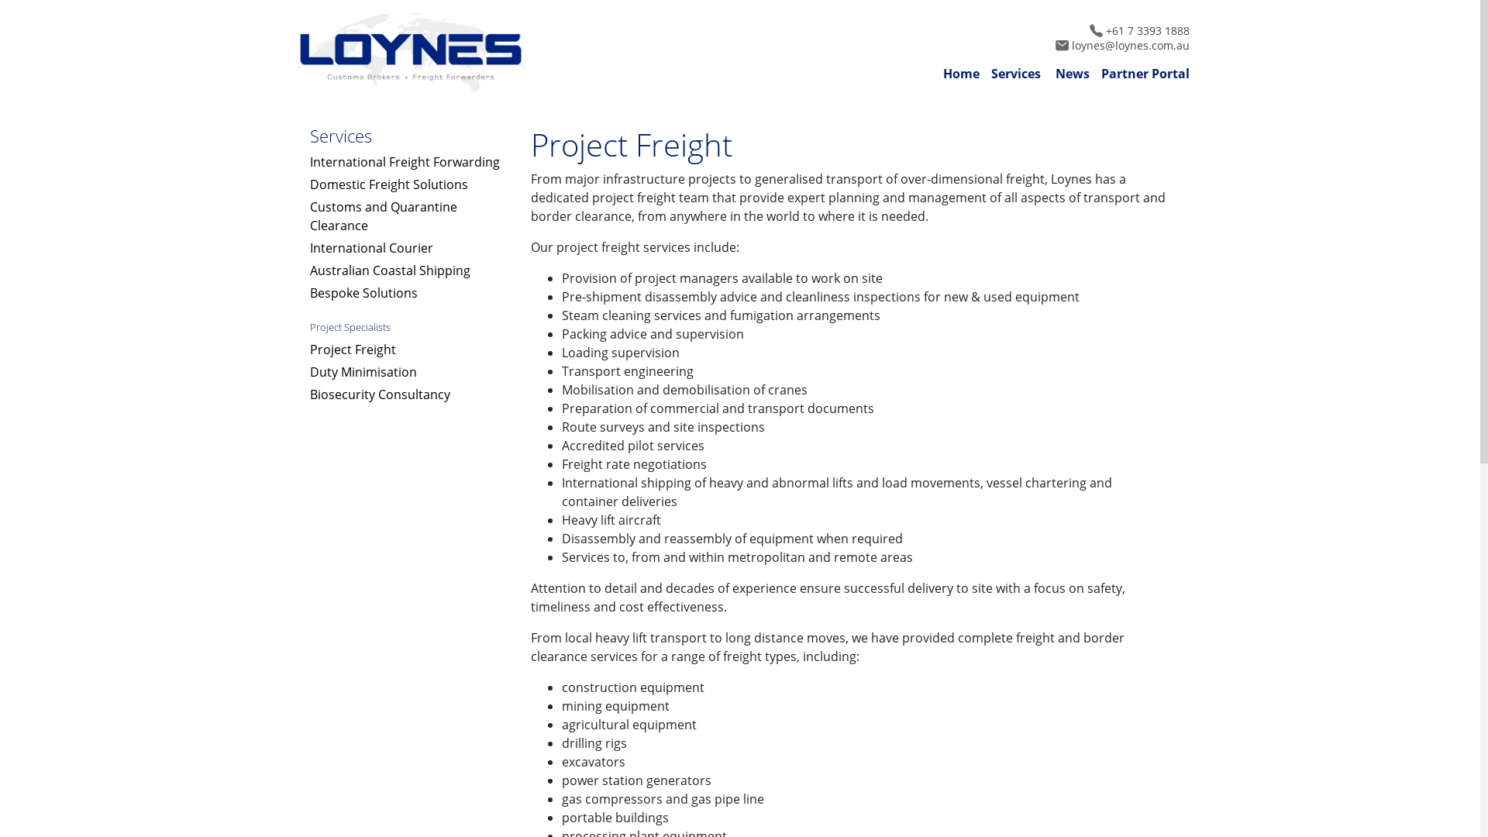  What do you see at coordinates (1104, 98) in the screenshot?
I see `International Freight Forwarding` at bounding box center [1104, 98].